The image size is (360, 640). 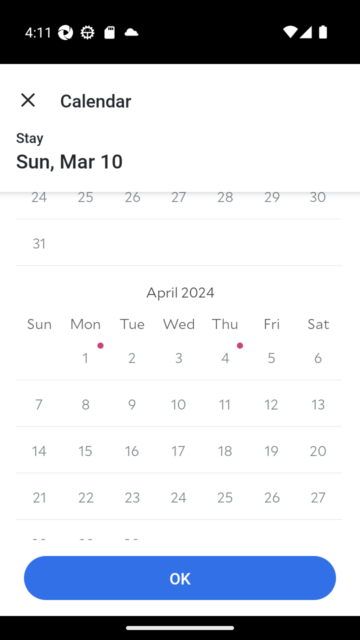 What do you see at coordinates (225, 324) in the screenshot?
I see `Thu` at bounding box center [225, 324].